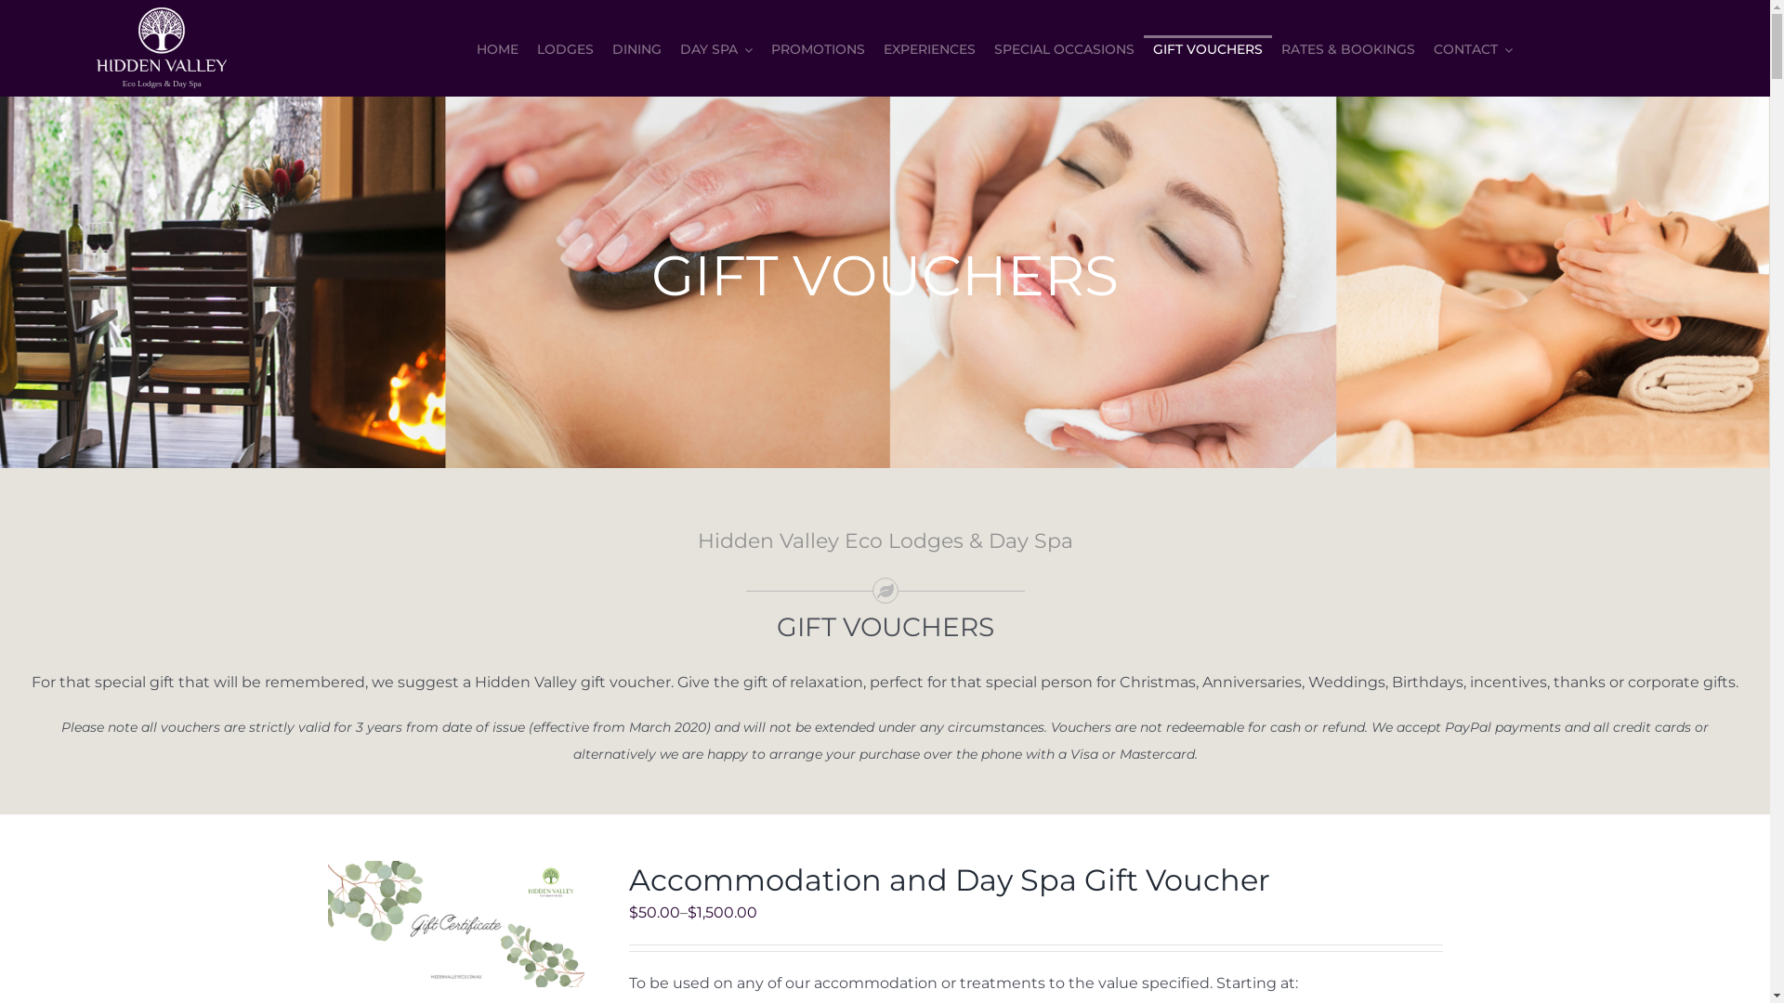 The width and height of the screenshot is (1784, 1003). What do you see at coordinates (1208, 48) in the screenshot?
I see `GIFT VOUCHERS` at bounding box center [1208, 48].